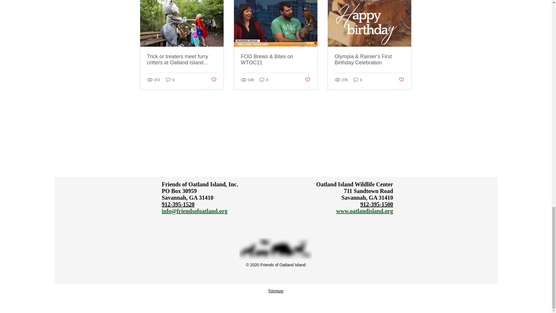  What do you see at coordinates (213, 80) in the screenshot?
I see `Post not marked as liked` at bounding box center [213, 80].